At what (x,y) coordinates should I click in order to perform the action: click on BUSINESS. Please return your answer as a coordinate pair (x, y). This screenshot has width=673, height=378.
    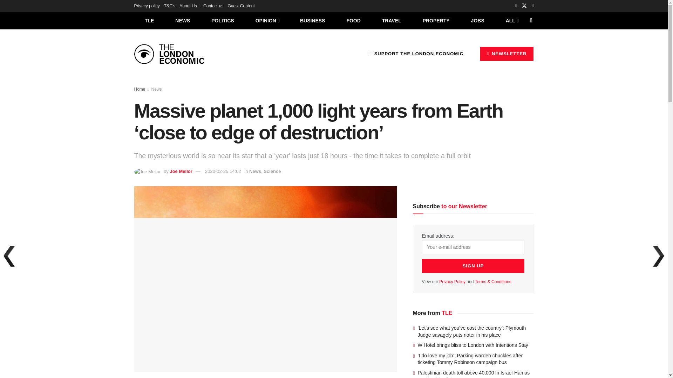
    Looking at the image, I should click on (313, 20).